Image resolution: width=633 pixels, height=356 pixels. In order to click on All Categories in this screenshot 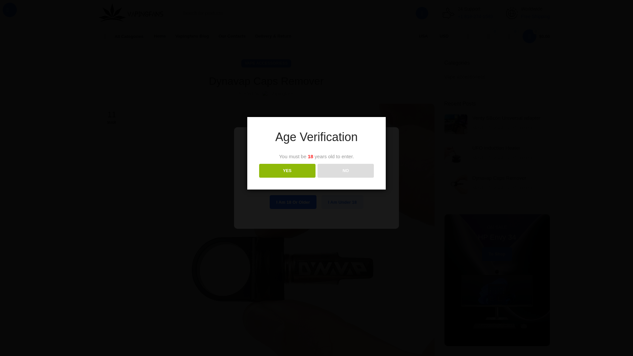, I will do `click(121, 36)`.